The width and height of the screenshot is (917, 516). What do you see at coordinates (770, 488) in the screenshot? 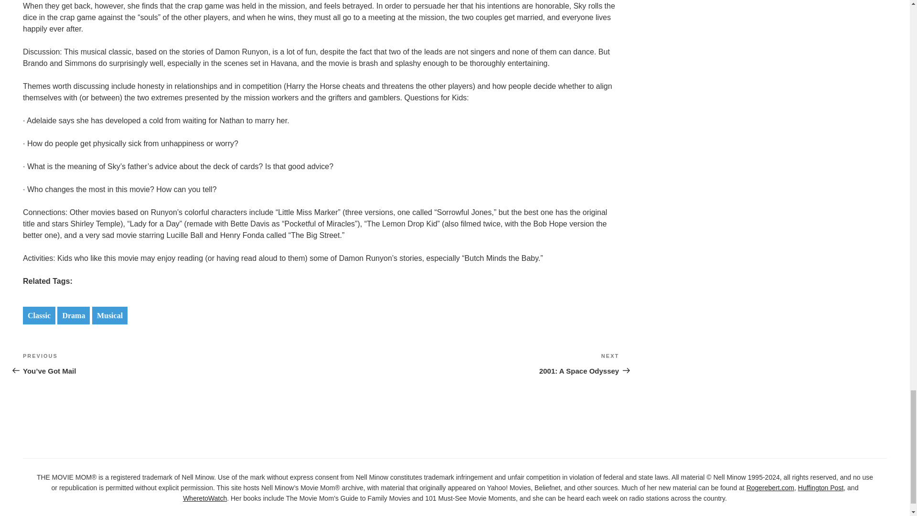
I see `Rogerebert.com` at bounding box center [770, 488].